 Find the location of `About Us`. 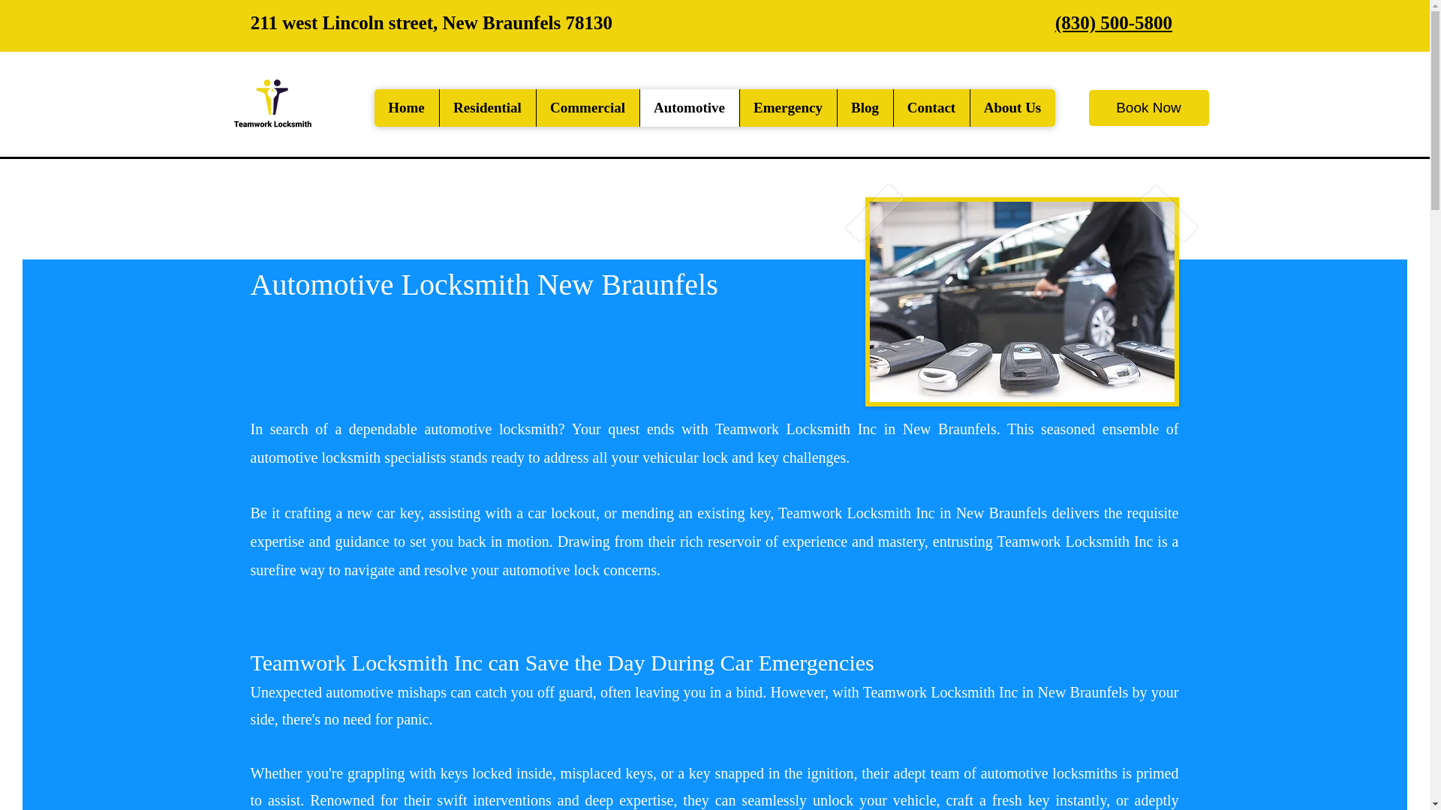

About Us is located at coordinates (1012, 107).